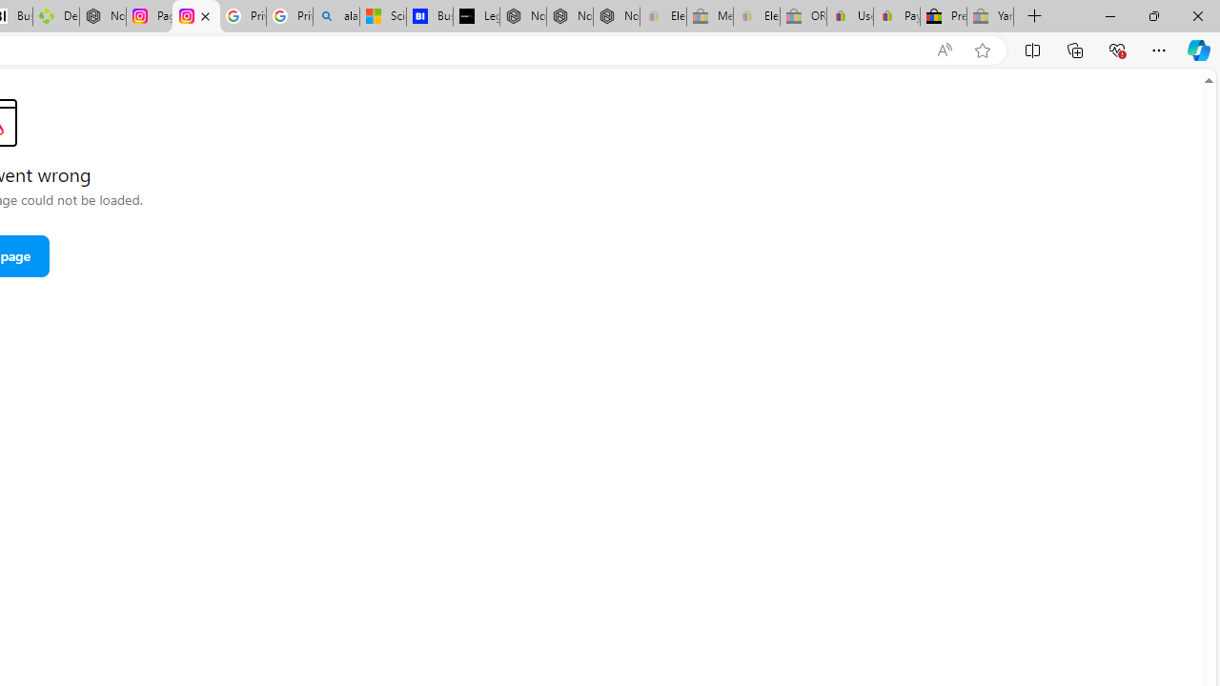  Describe the element at coordinates (896, 17) in the screenshot. I see `Payments Terms of Use | eBay.com` at that location.